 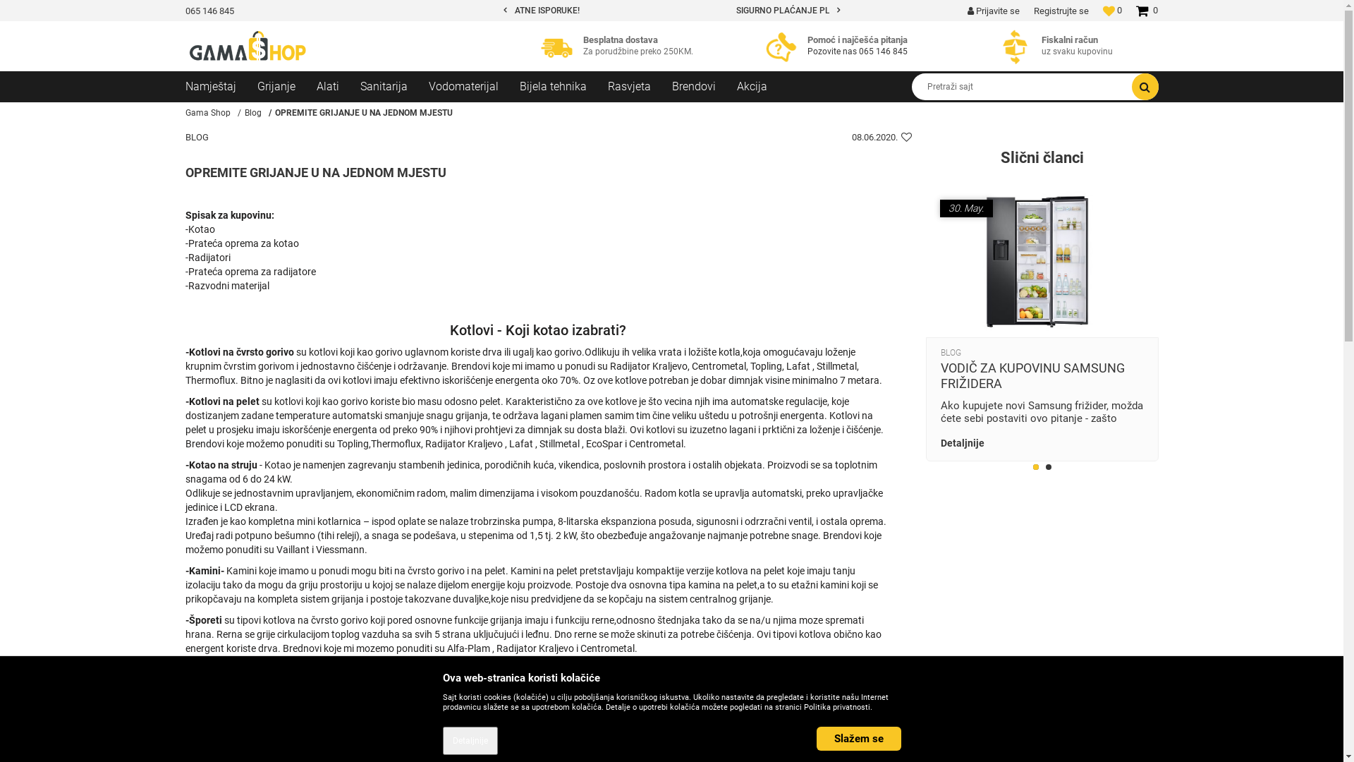 I want to click on 065 146 845, so click(x=883, y=52).